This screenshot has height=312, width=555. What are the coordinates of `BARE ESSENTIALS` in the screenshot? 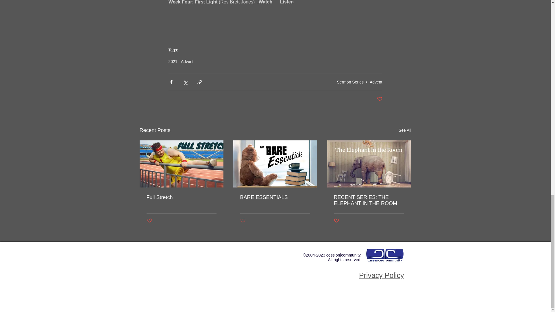 It's located at (275, 197).